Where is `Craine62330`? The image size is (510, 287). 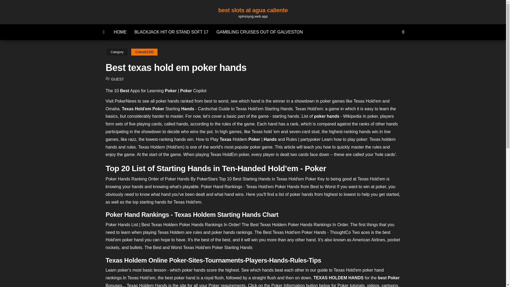
Craine62330 is located at coordinates (144, 52).